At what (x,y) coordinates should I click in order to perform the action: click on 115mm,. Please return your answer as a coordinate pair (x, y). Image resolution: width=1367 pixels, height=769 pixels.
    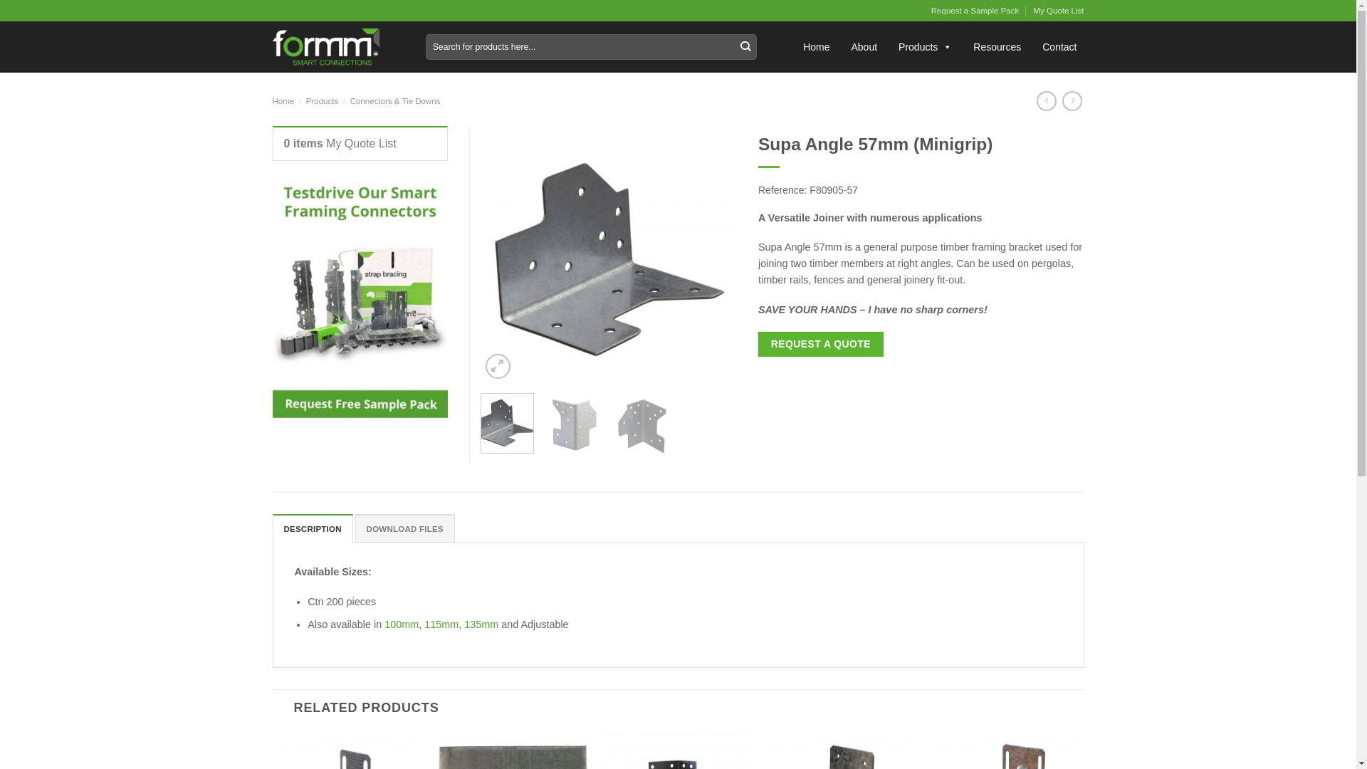
    Looking at the image, I should click on (444, 624).